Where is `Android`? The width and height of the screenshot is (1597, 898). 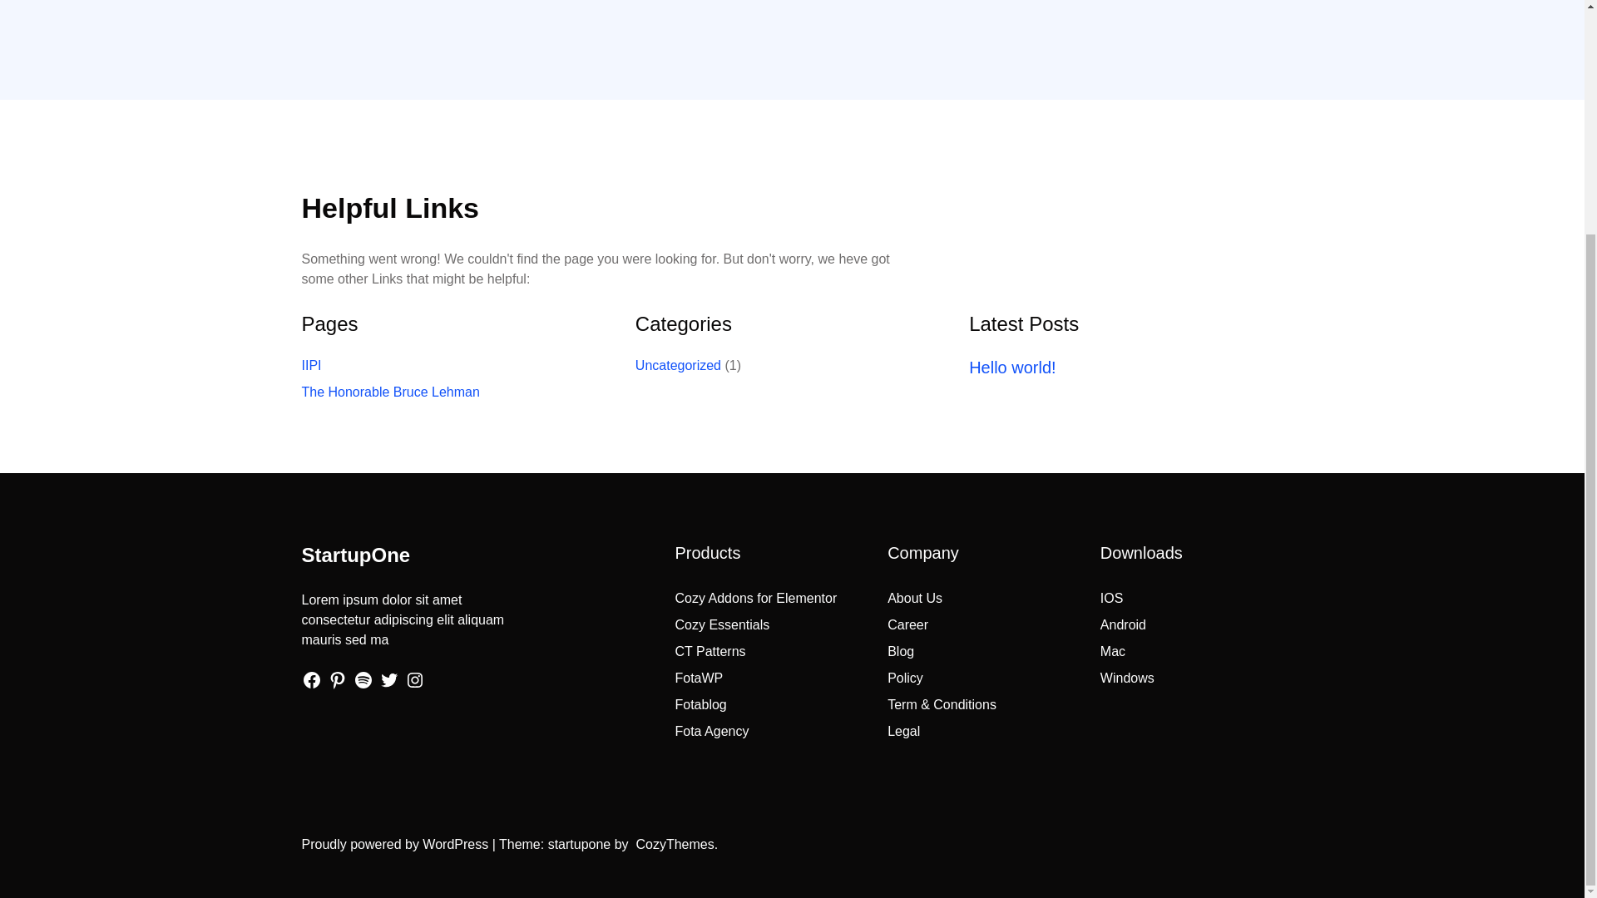
Android is located at coordinates (1123, 625).